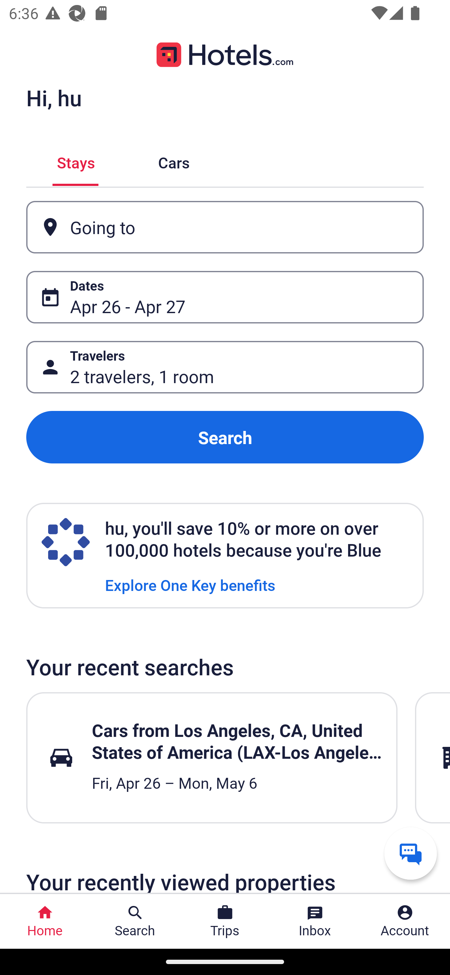 Image resolution: width=450 pixels, height=975 pixels. I want to click on Inbox Inbox Button, so click(315, 921).